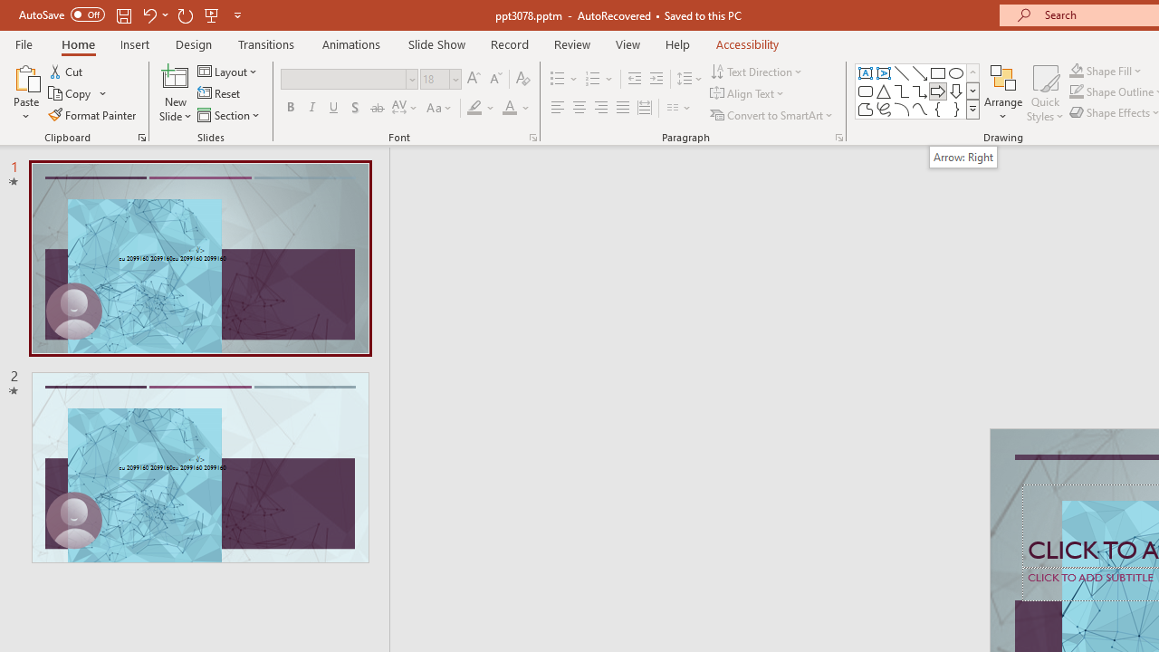 The image size is (1159, 652). What do you see at coordinates (1003, 92) in the screenshot?
I see `Arrange` at bounding box center [1003, 92].